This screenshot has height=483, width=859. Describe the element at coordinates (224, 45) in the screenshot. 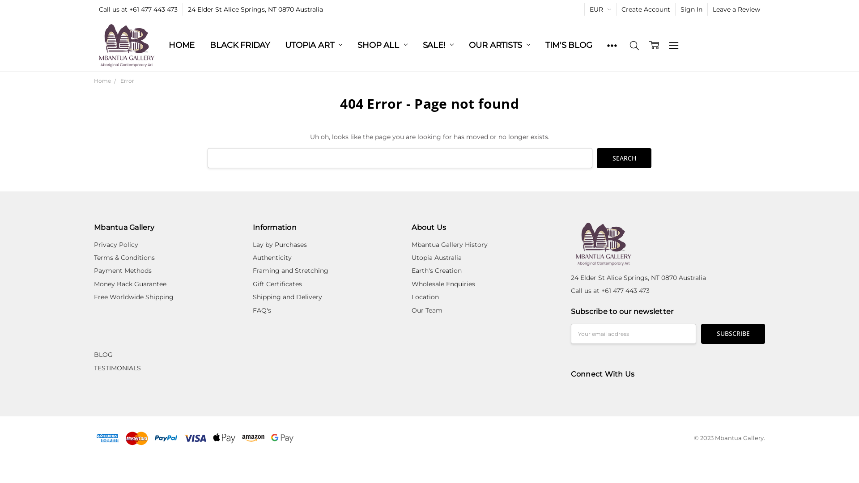

I see `MONEY BACK GUARANTEE` at that location.